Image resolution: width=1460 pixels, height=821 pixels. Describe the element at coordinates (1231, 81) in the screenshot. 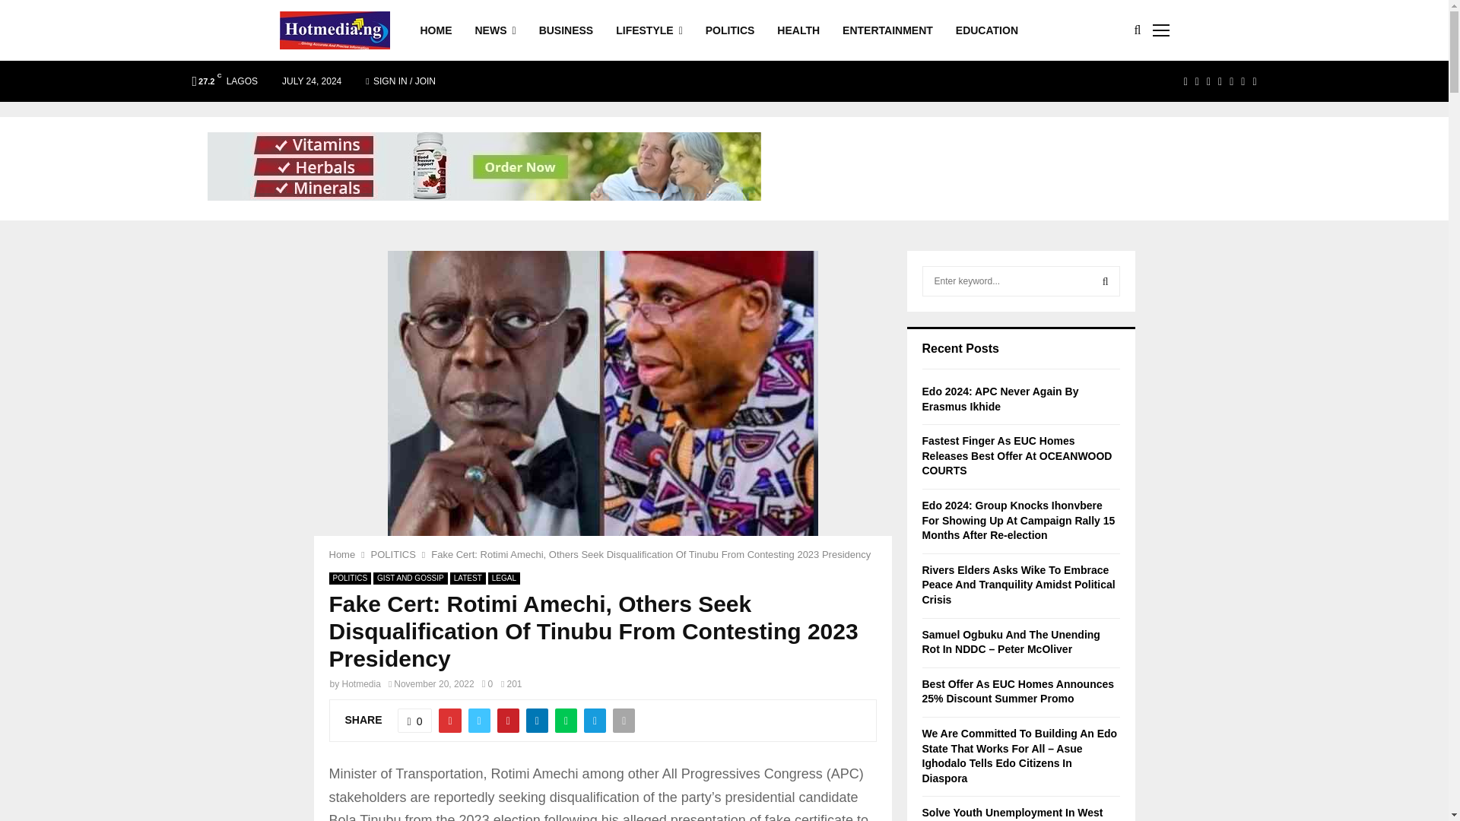

I see `YOUTUBE` at that location.